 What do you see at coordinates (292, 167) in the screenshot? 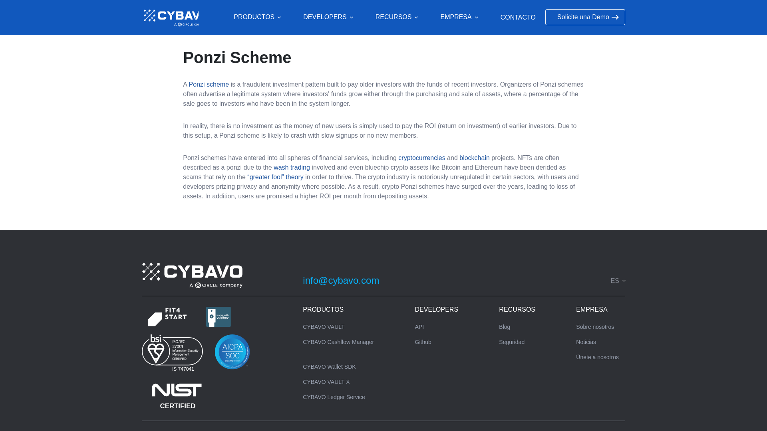
I see `wash trading` at bounding box center [292, 167].